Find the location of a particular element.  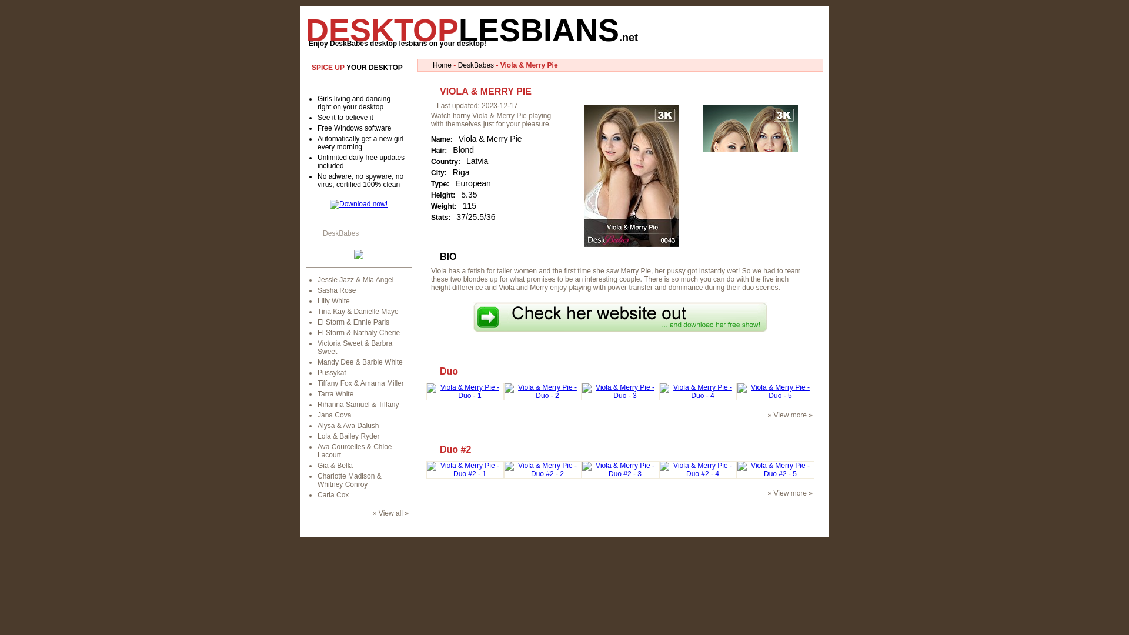

Jana Cova is located at coordinates (334, 415).